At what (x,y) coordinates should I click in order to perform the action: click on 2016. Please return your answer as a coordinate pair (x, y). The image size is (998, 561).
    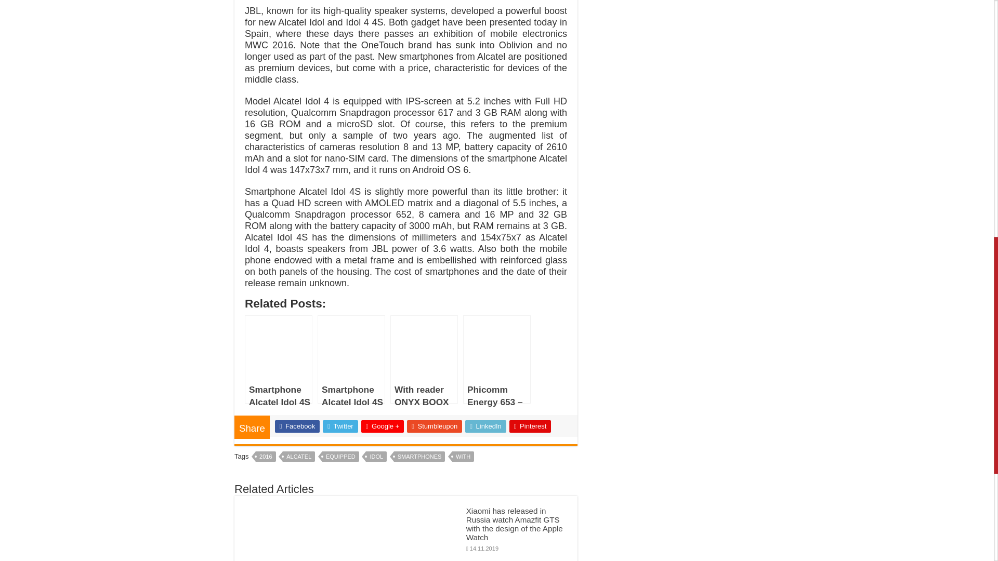
    Looking at the image, I should click on (265, 456).